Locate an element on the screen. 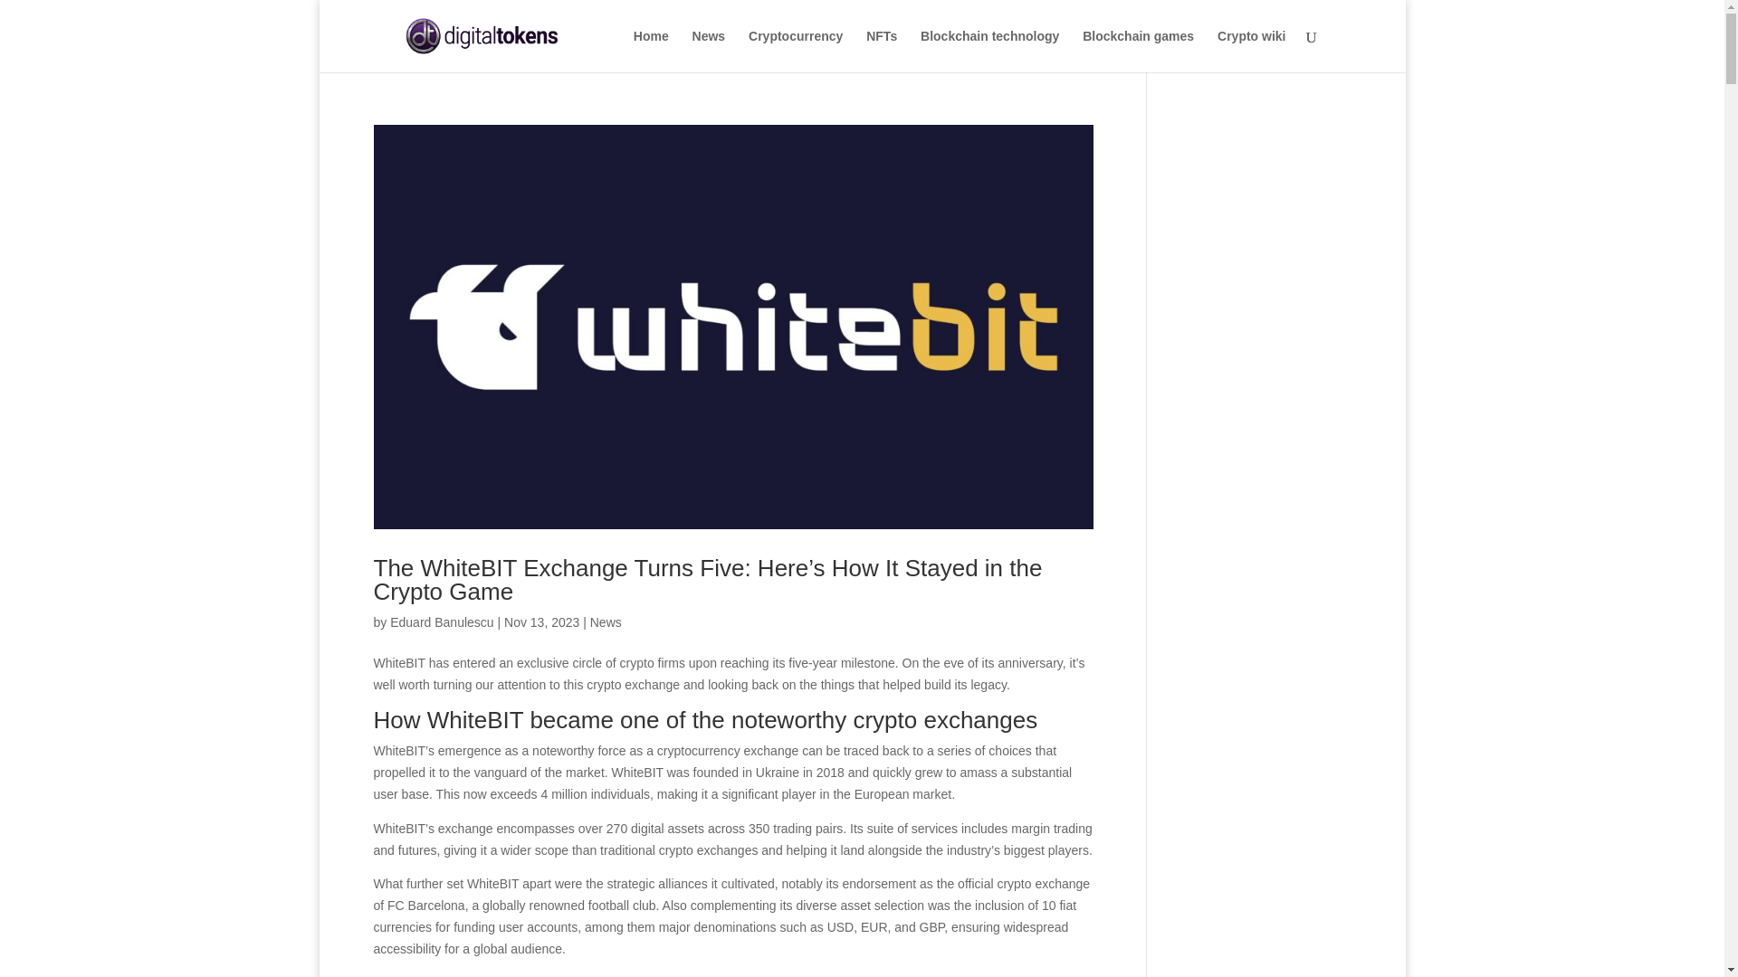  Cryptocurrency is located at coordinates (796, 51).